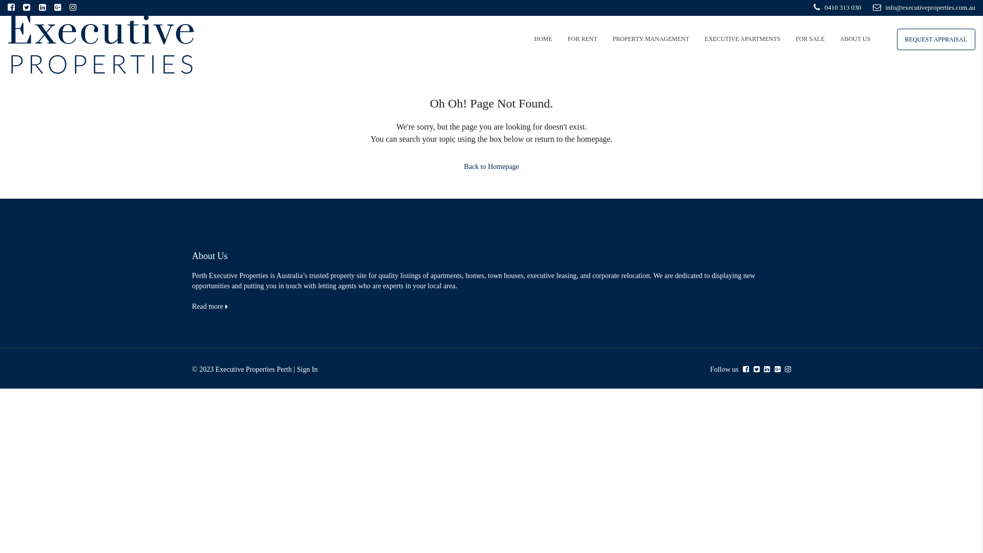  What do you see at coordinates (491, 167) in the screenshot?
I see `Back to Homepage` at bounding box center [491, 167].